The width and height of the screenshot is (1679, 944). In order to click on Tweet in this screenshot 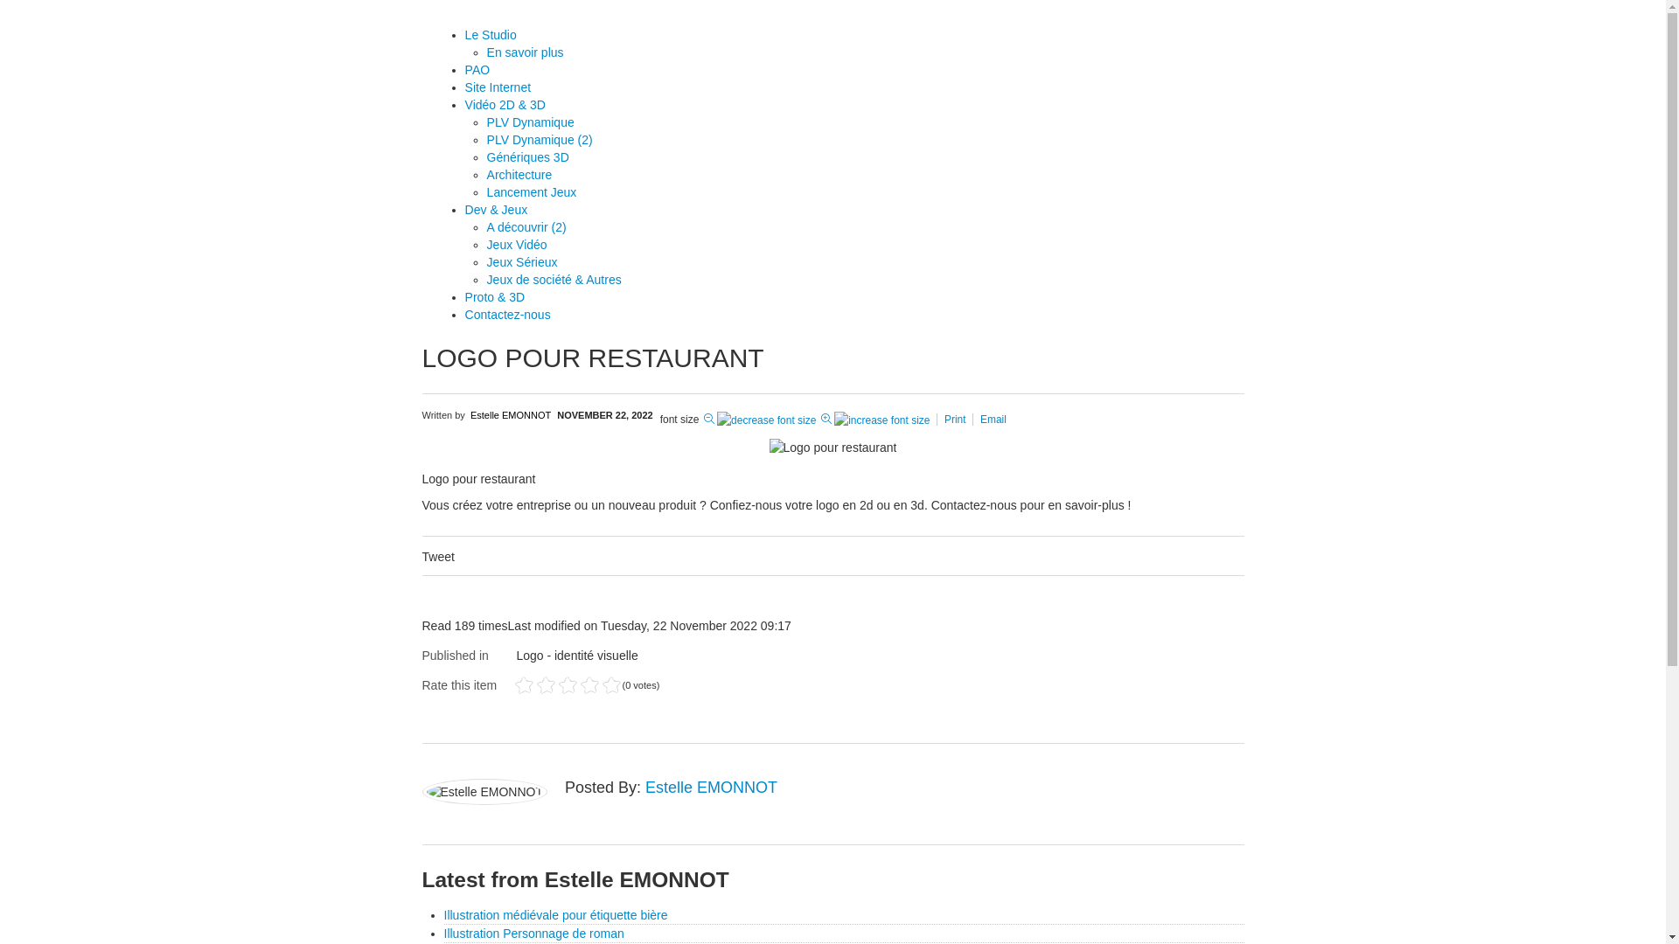, I will do `click(437, 557)`.